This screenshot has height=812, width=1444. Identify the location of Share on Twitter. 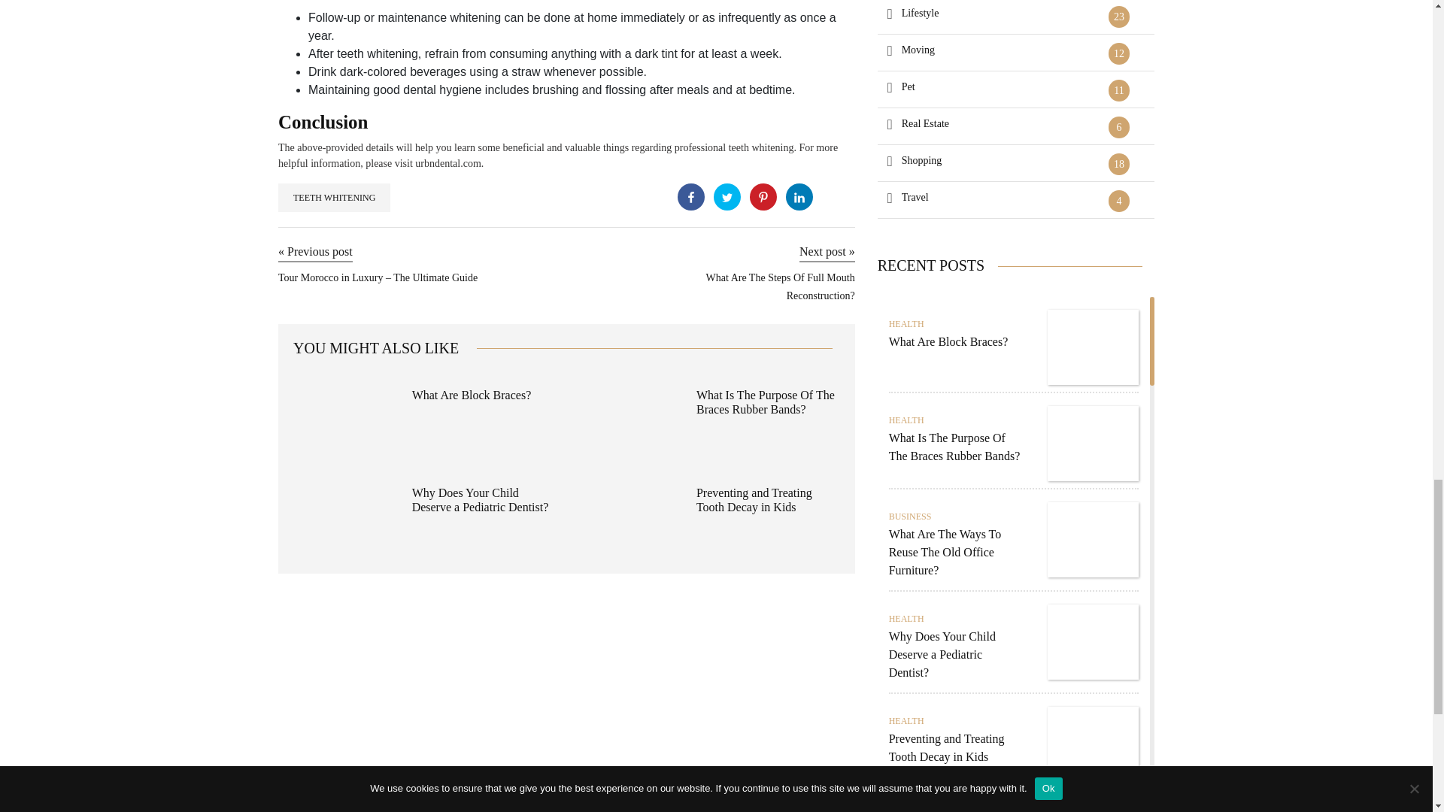
(727, 197).